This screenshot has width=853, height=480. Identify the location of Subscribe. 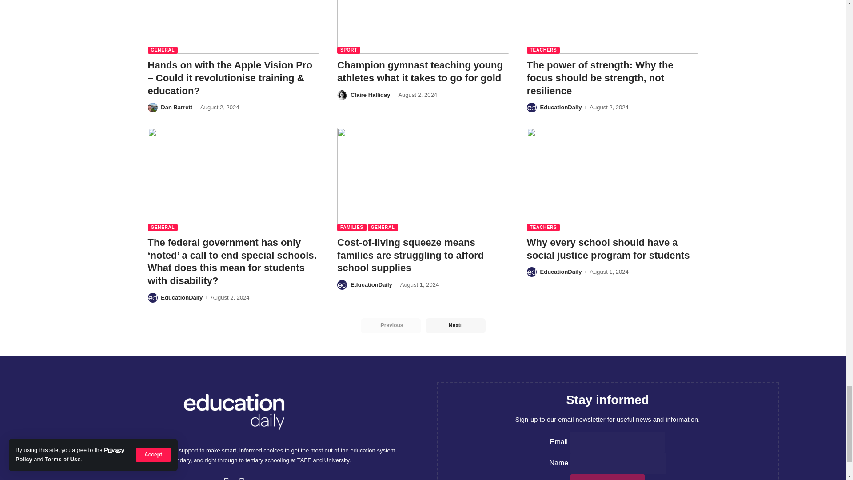
(608, 477).